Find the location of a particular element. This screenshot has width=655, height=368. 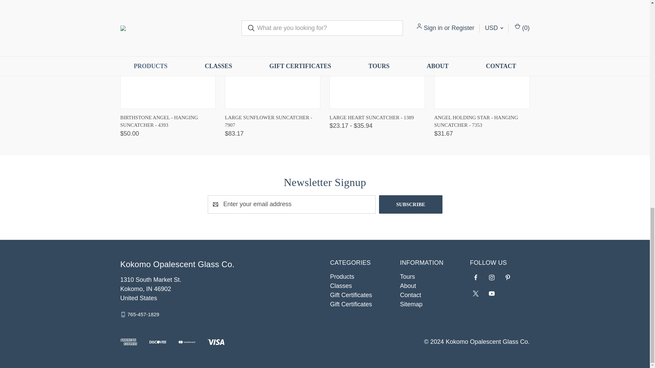

Subscribe is located at coordinates (411, 204).